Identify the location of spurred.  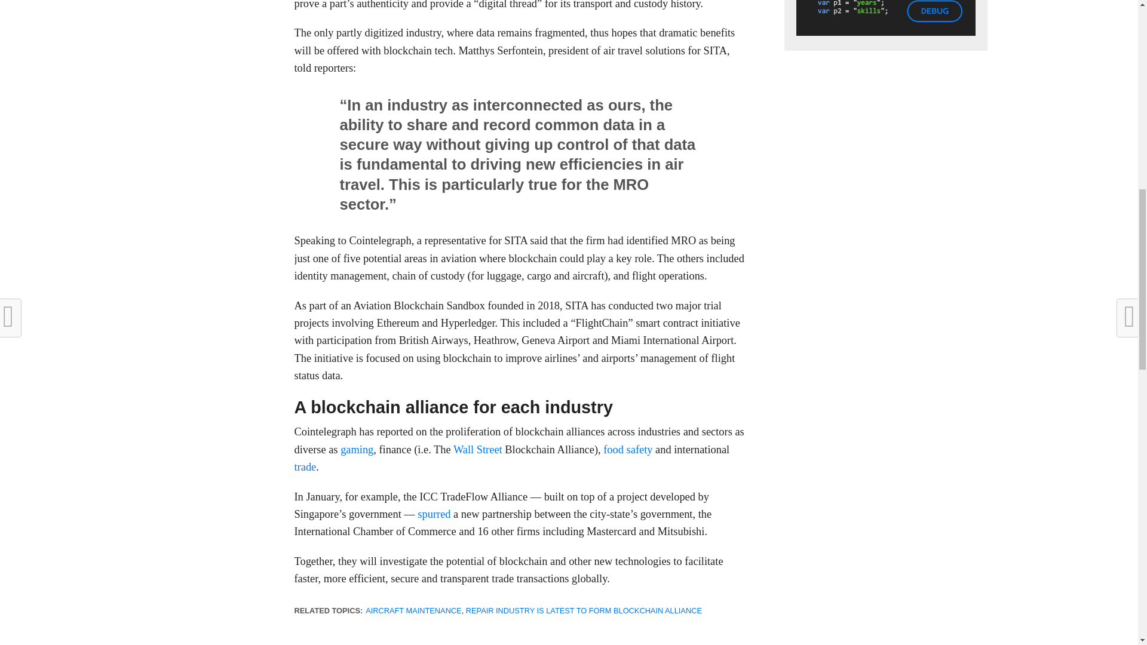
(434, 514).